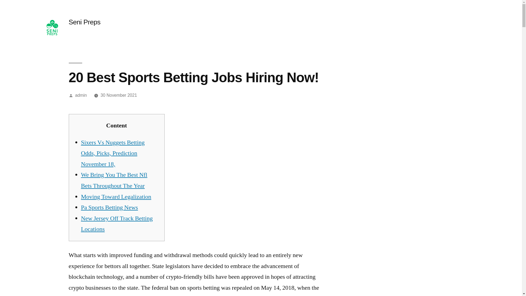  I want to click on We Bring You The Best Nfl Bets Throughout The Year, so click(114, 180).